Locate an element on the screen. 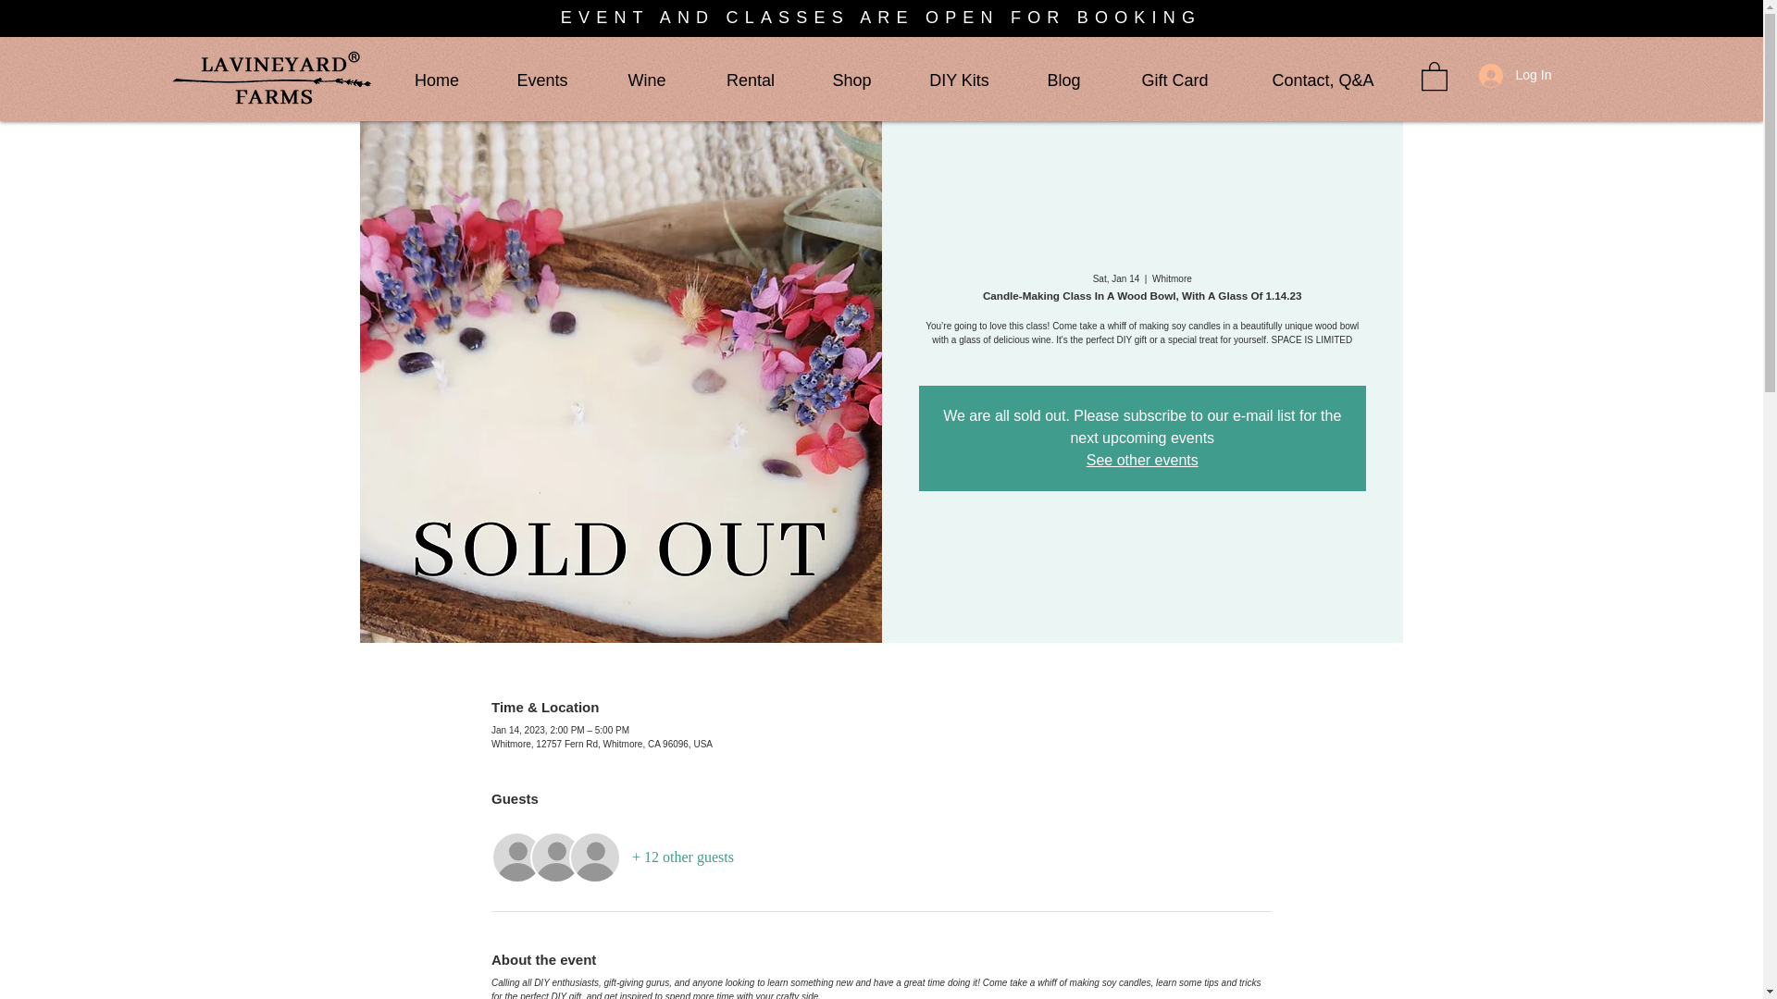  Shop is located at coordinates (851, 80).